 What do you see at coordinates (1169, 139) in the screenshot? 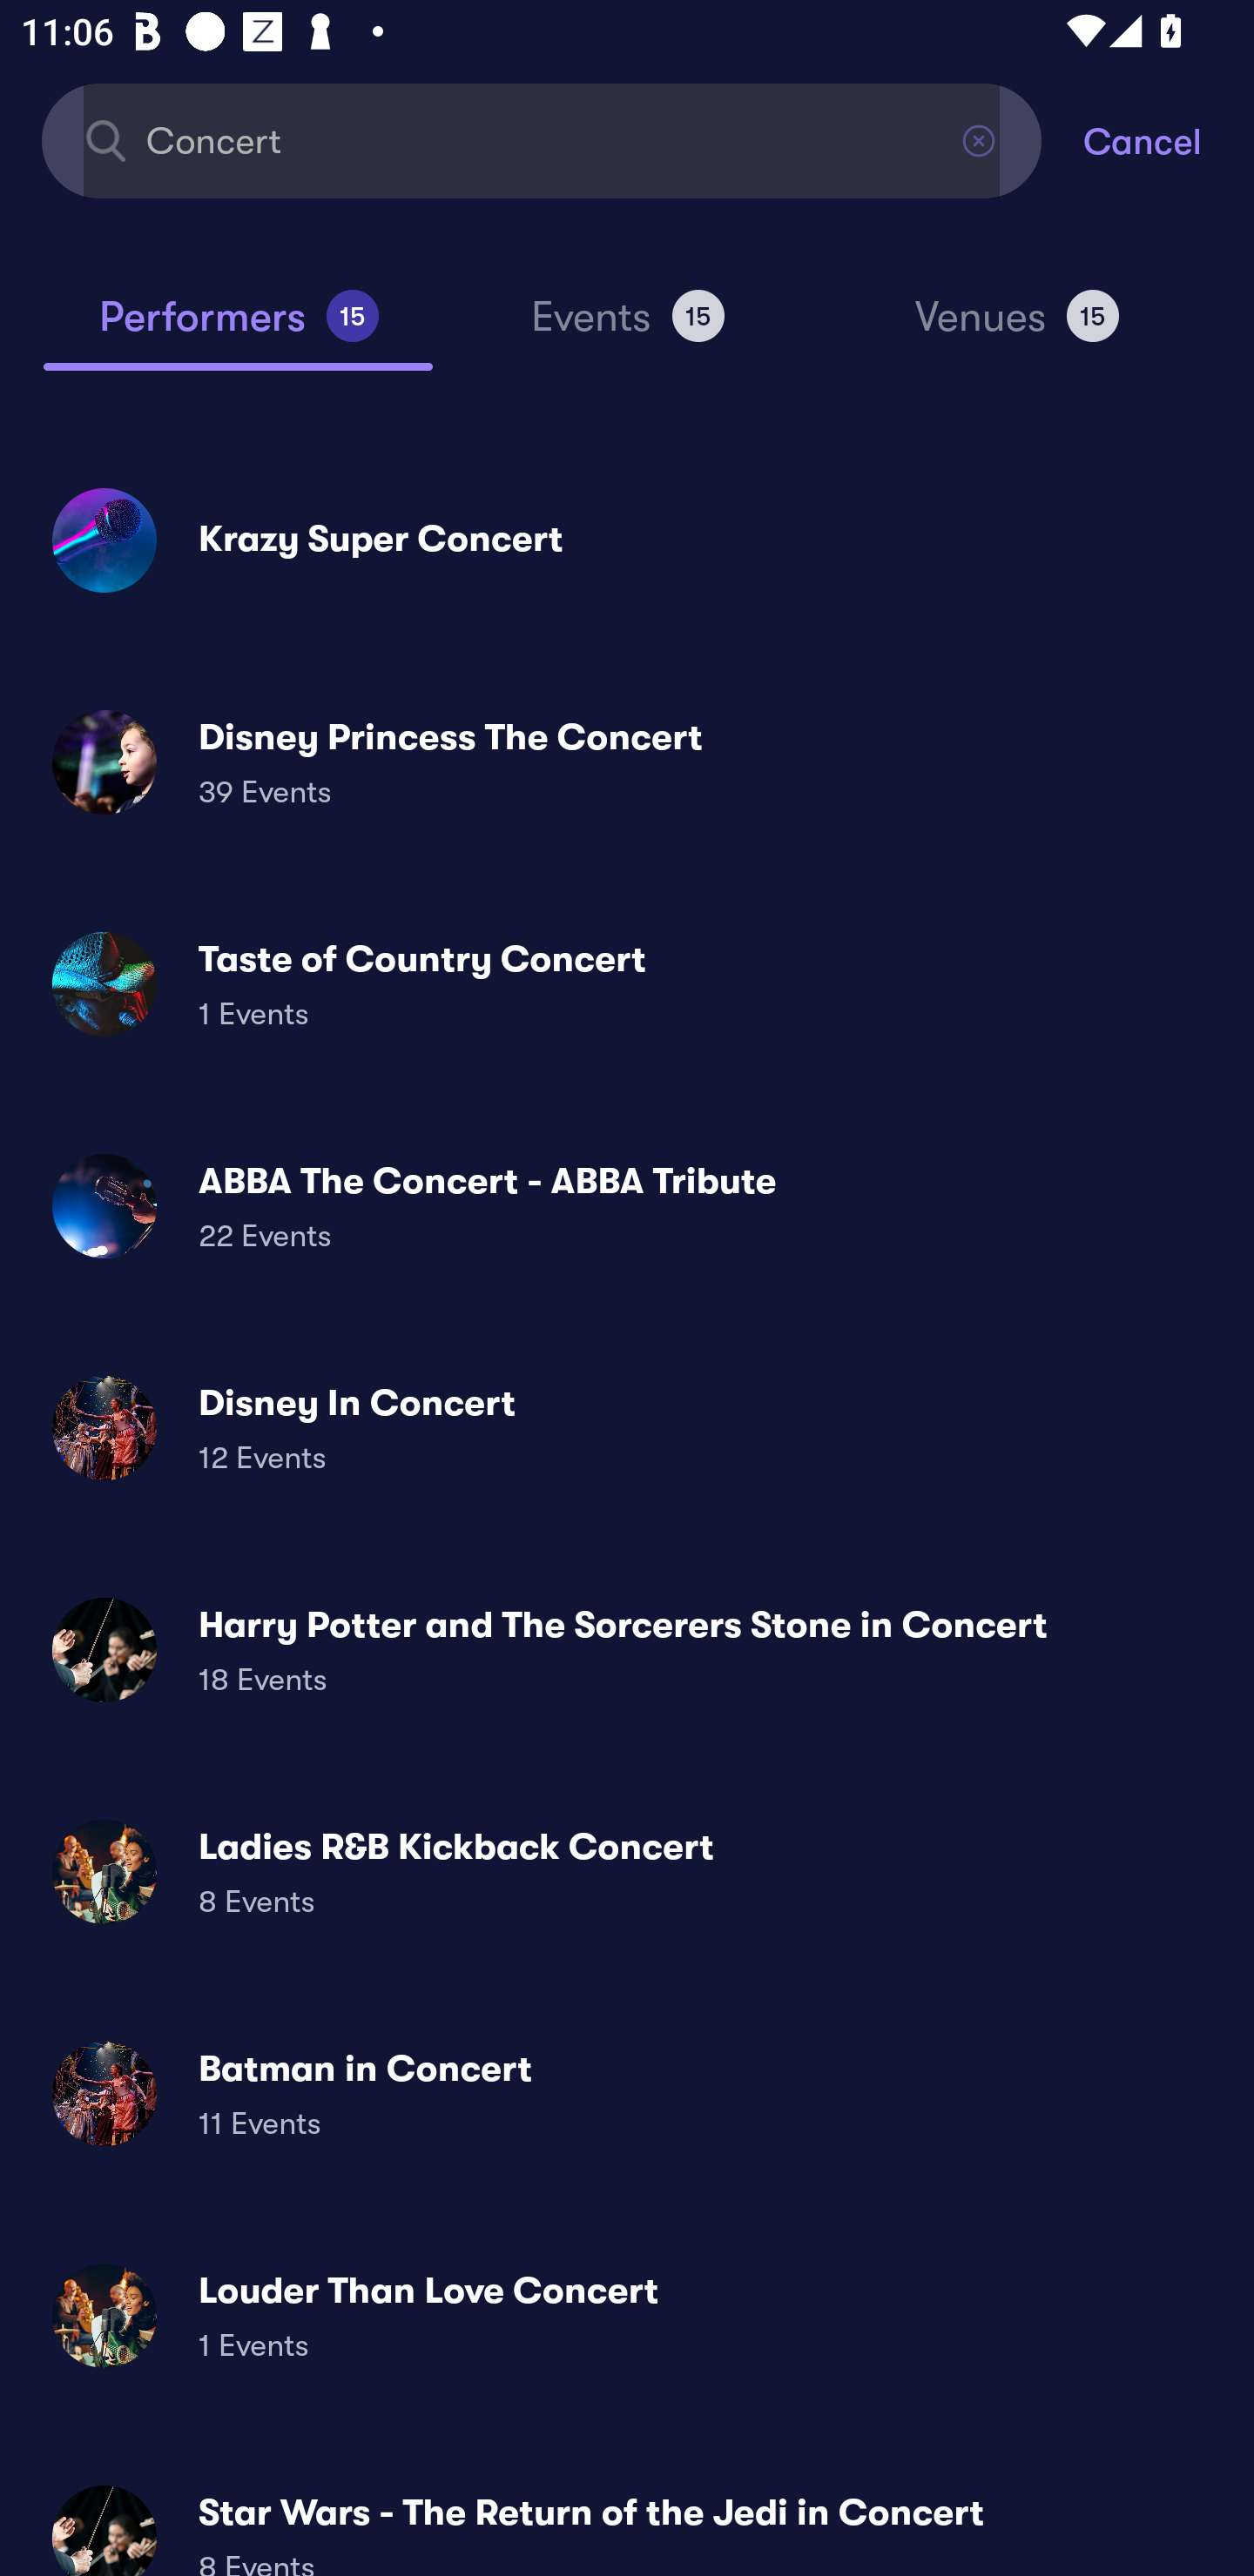
I see `Cancel` at bounding box center [1169, 139].